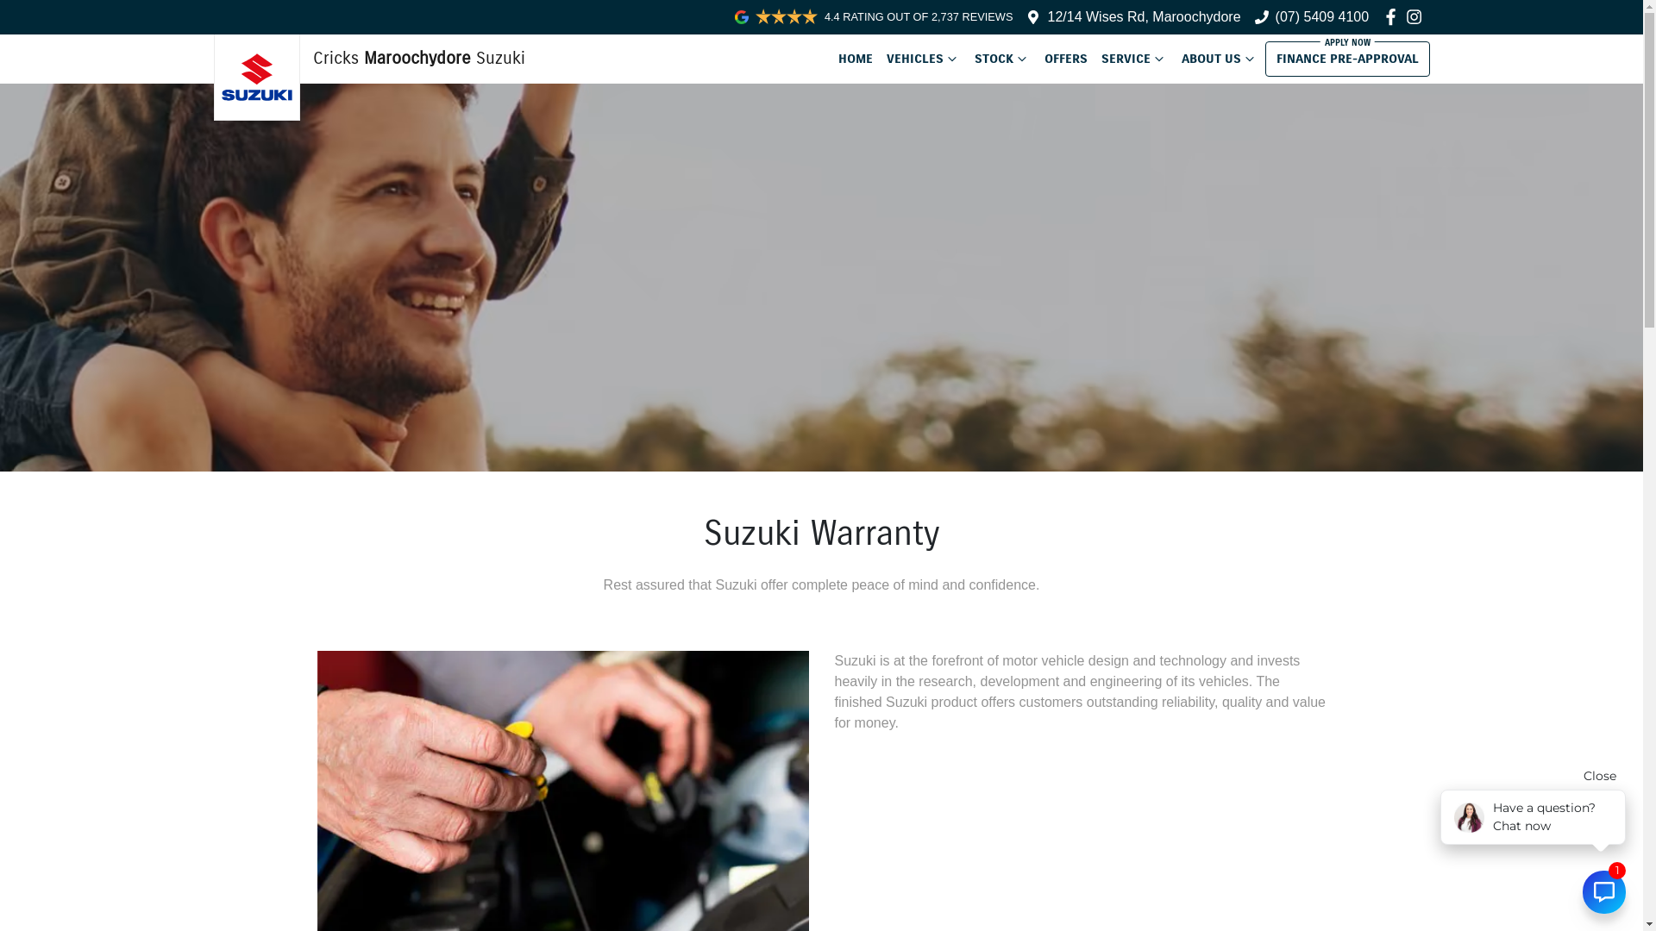 The height and width of the screenshot is (931, 1656). Describe the element at coordinates (1220, 59) in the screenshot. I see `ABOUT US` at that location.